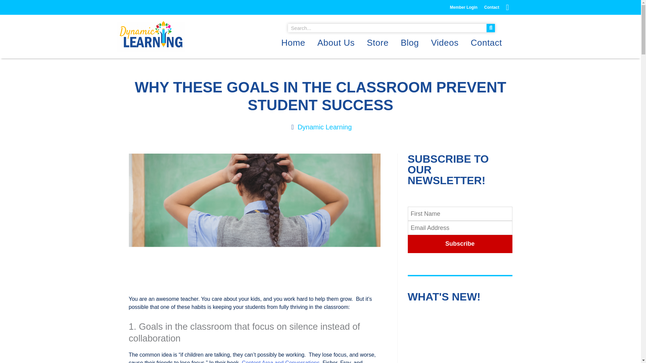 The width and height of the screenshot is (646, 363). Describe the element at coordinates (491, 7) in the screenshot. I see `Contact` at that location.